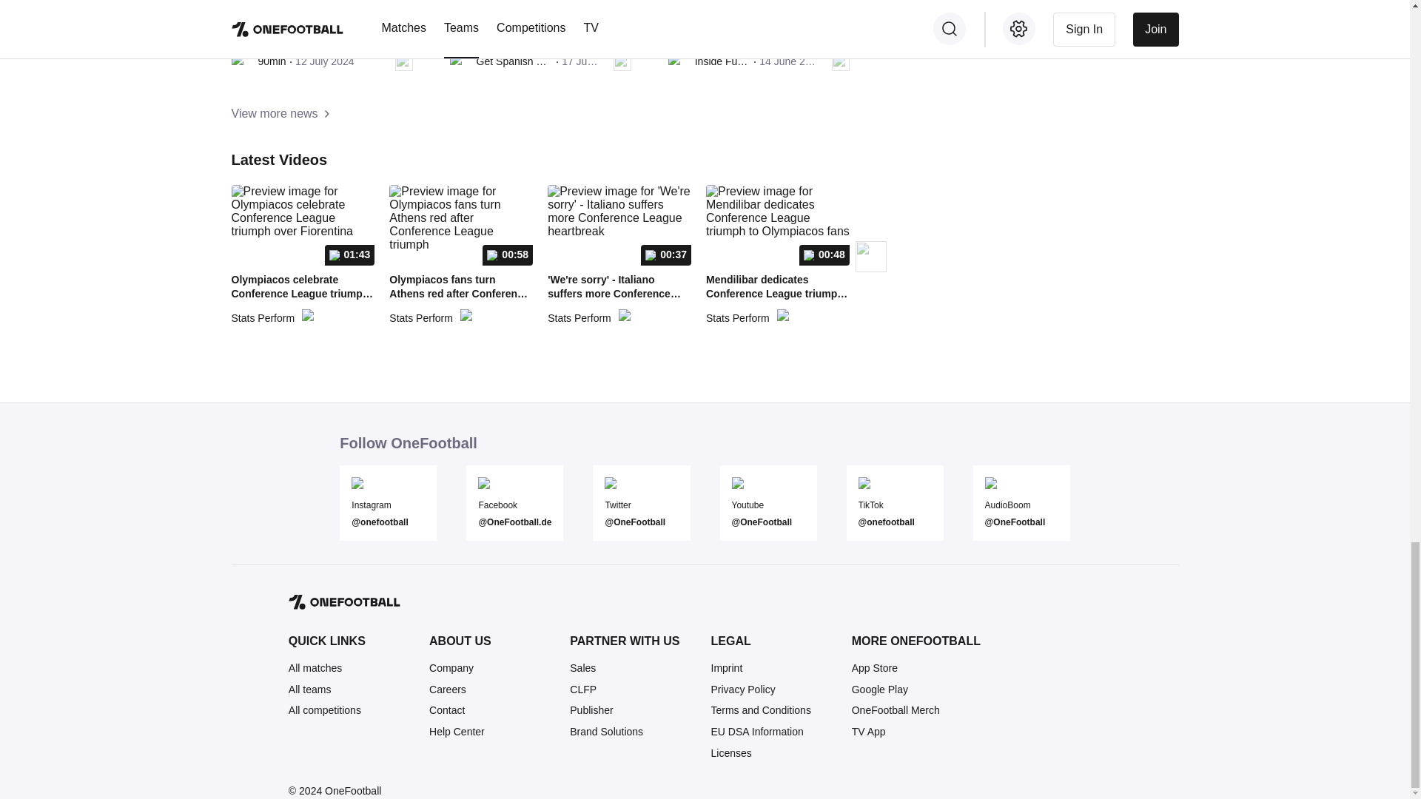 The width and height of the screenshot is (1421, 799). Describe the element at coordinates (388, 505) in the screenshot. I see `Instagram` at that location.